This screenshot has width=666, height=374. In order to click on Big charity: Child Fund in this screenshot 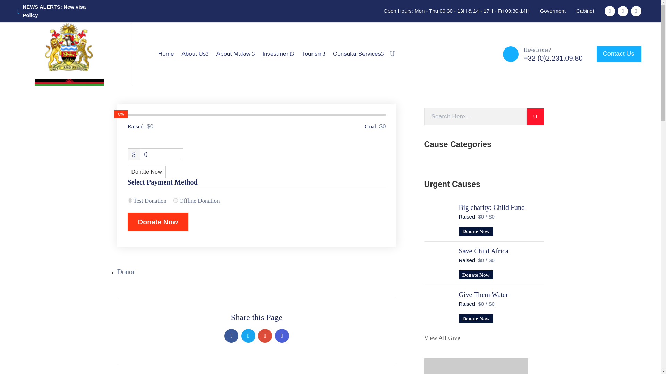, I will do `click(438, 219)`.